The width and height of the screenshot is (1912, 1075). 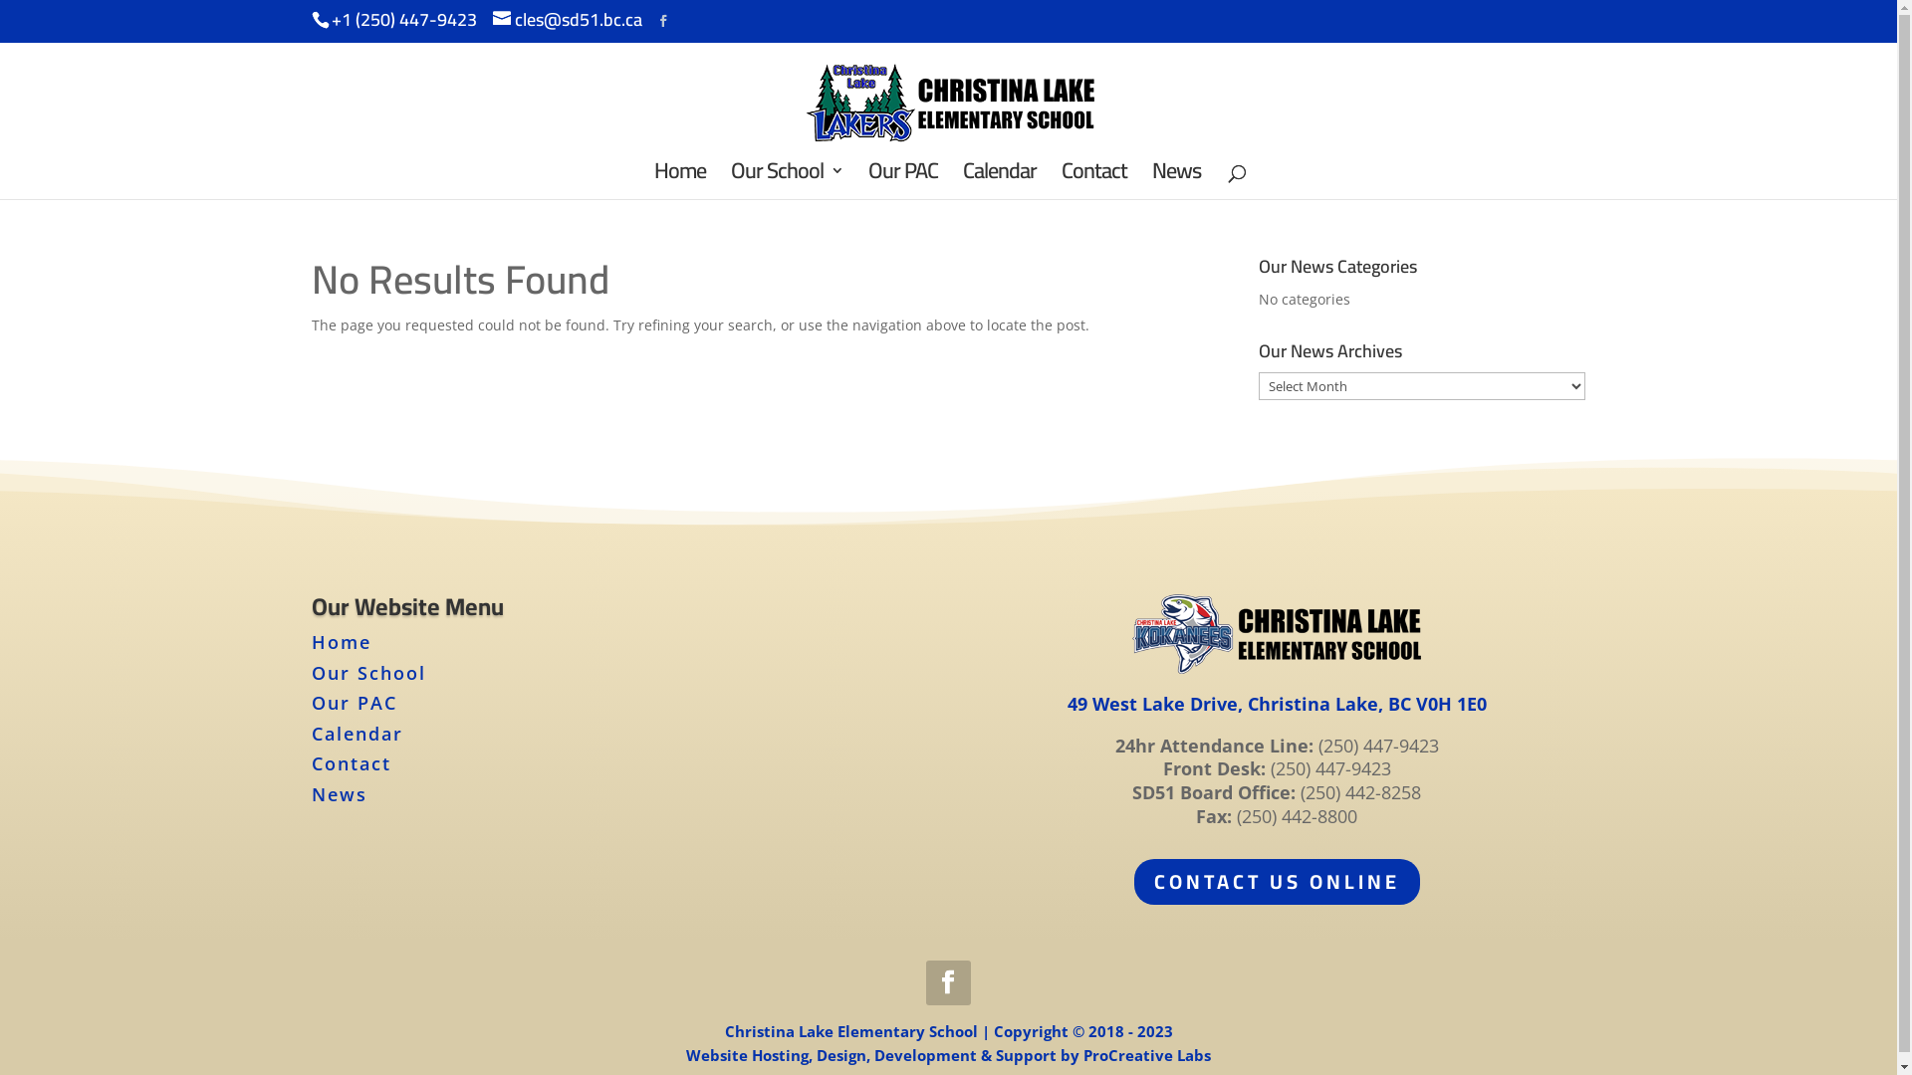 What do you see at coordinates (1277, 882) in the screenshot?
I see `CONTACT US ONLINE` at bounding box center [1277, 882].